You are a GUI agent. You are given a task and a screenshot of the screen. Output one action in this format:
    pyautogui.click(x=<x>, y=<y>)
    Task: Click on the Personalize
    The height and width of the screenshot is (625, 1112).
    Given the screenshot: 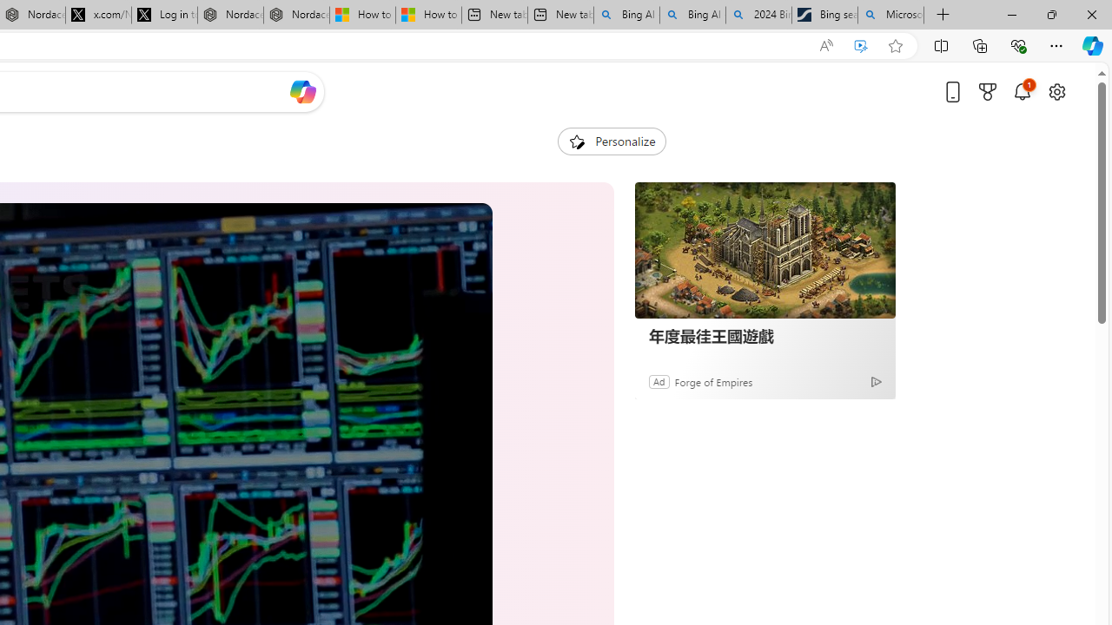 What is the action you would take?
    pyautogui.click(x=612, y=141)
    